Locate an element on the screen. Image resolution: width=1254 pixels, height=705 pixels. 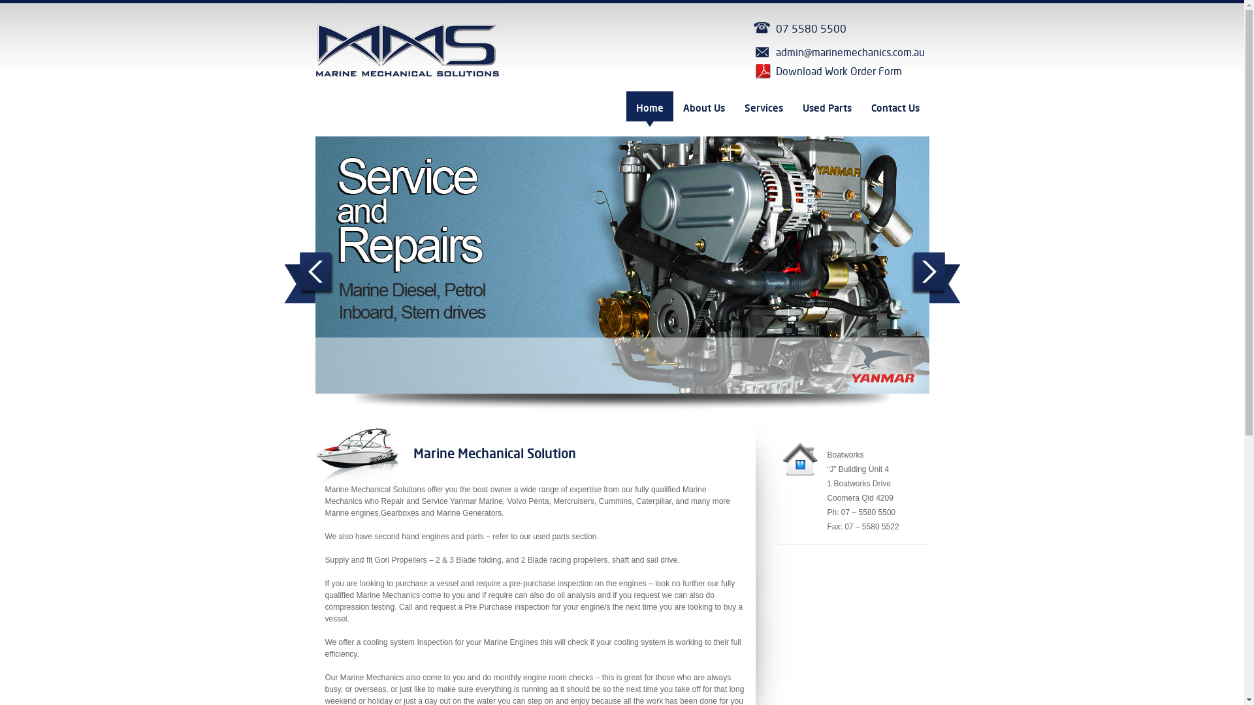
1 is located at coordinates (492, 414).